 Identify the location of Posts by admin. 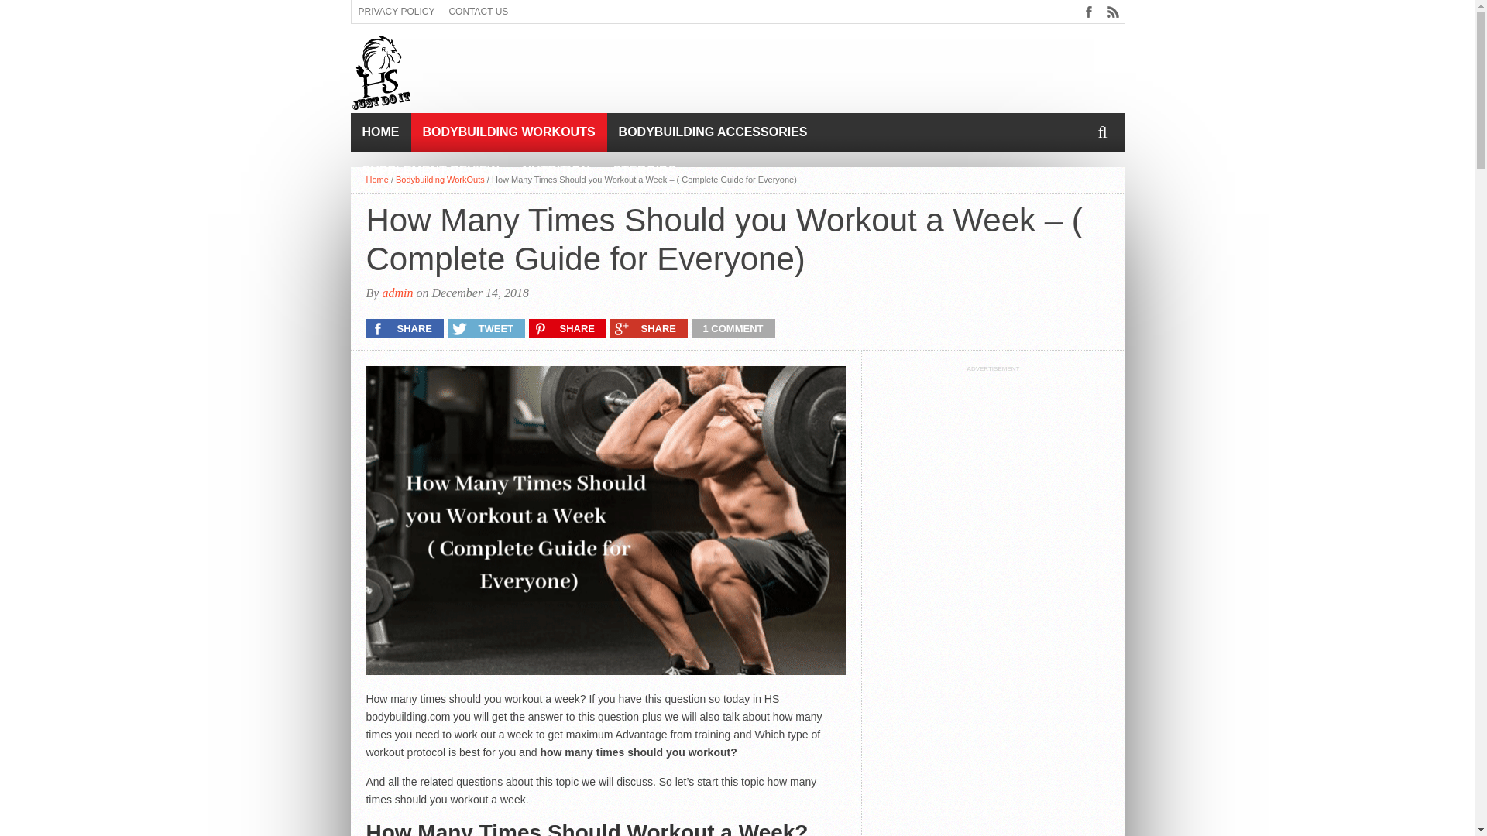
(397, 293).